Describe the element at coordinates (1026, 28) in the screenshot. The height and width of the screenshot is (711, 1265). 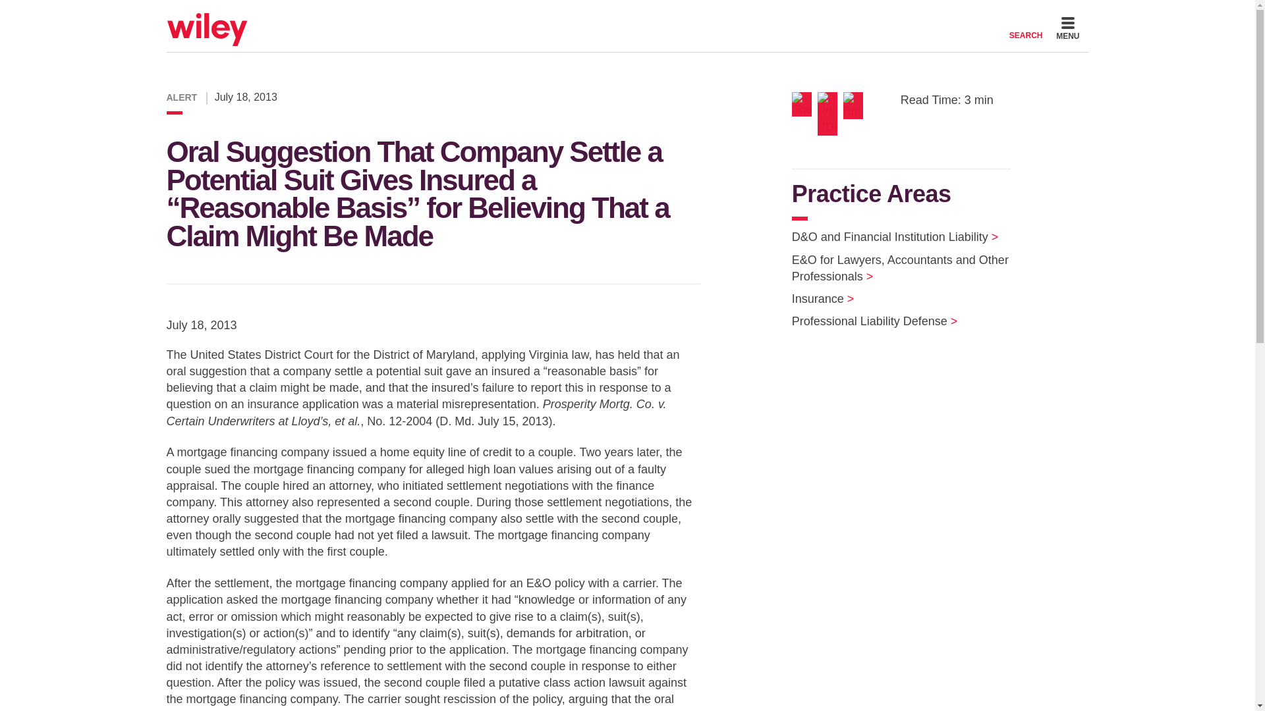
I see `SEARCH` at that location.